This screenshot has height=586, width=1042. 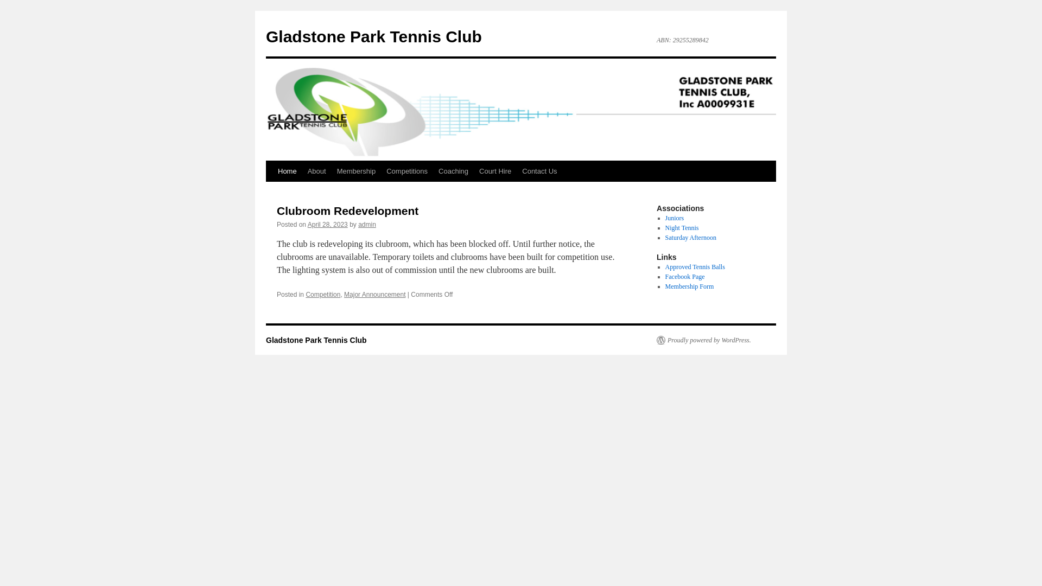 I want to click on April 28, 2023, so click(x=328, y=225).